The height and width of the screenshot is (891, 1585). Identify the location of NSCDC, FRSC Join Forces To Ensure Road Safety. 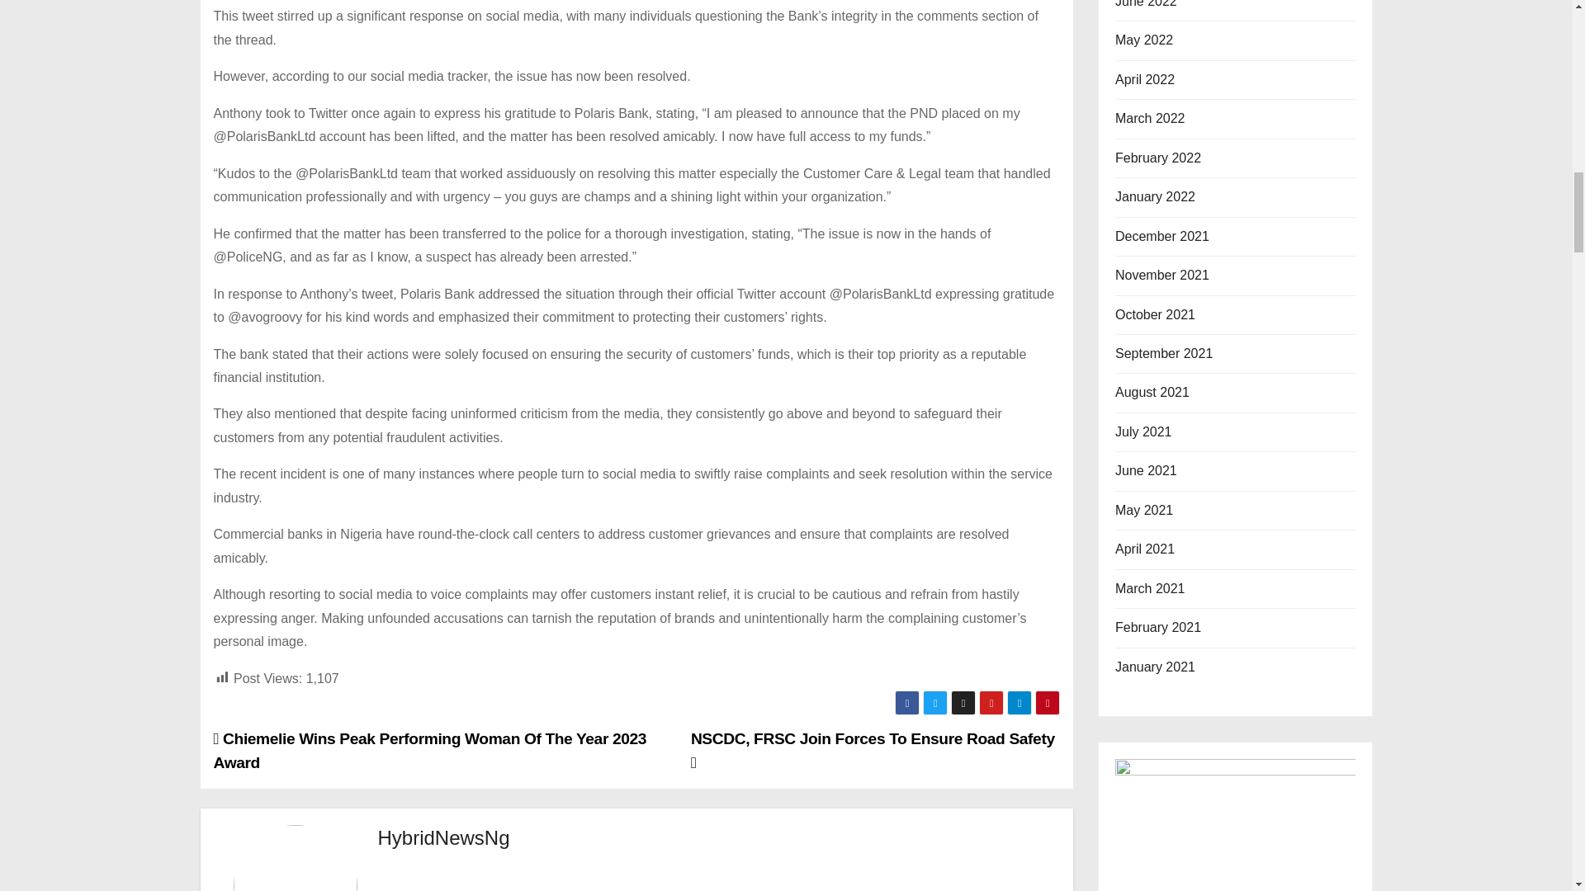
(873, 750).